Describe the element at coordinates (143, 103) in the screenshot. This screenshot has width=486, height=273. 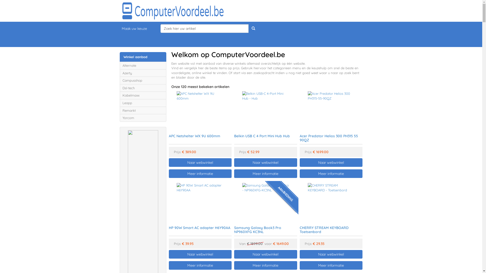
I see `Leapp` at that location.